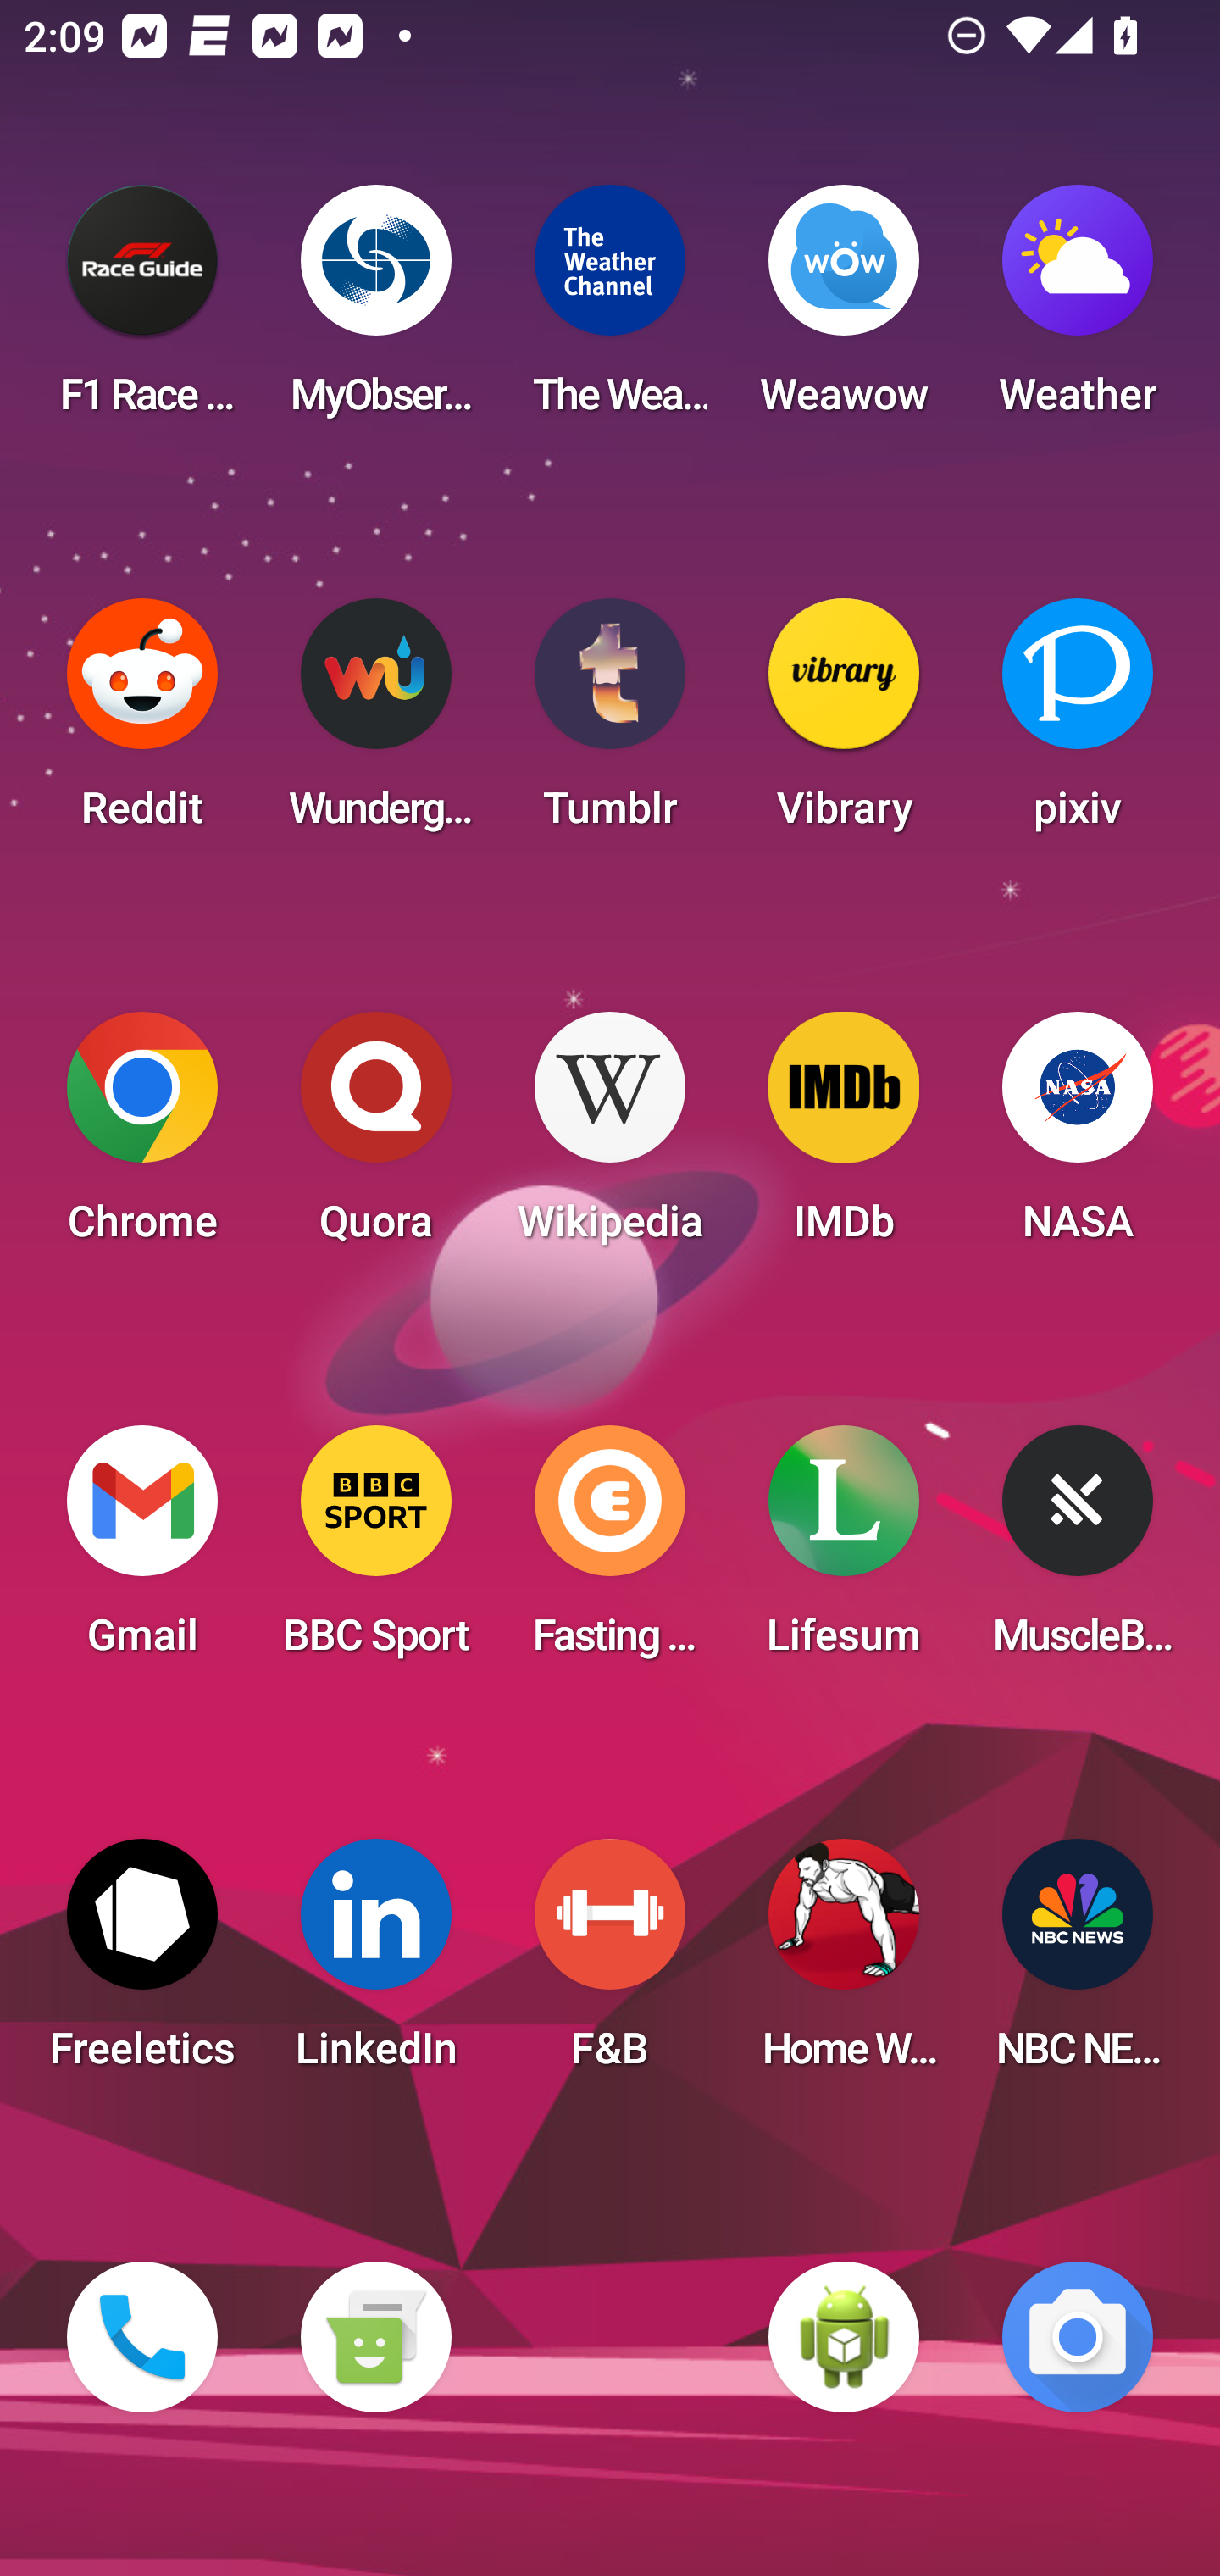  Describe the element at coordinates (142, 310) in the screenshot. I see `F1 Race Guide` at that location.